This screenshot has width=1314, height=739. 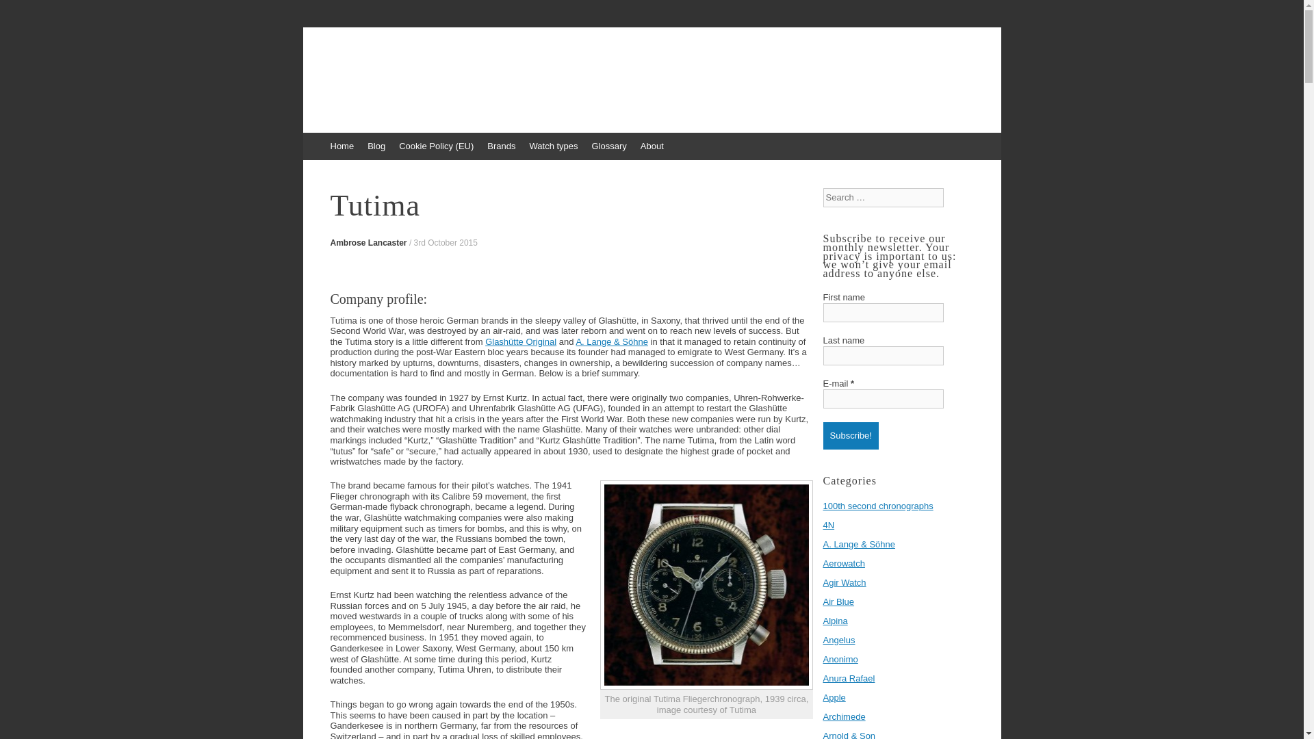 I want to click on Blog, so click(x=376, y=146).